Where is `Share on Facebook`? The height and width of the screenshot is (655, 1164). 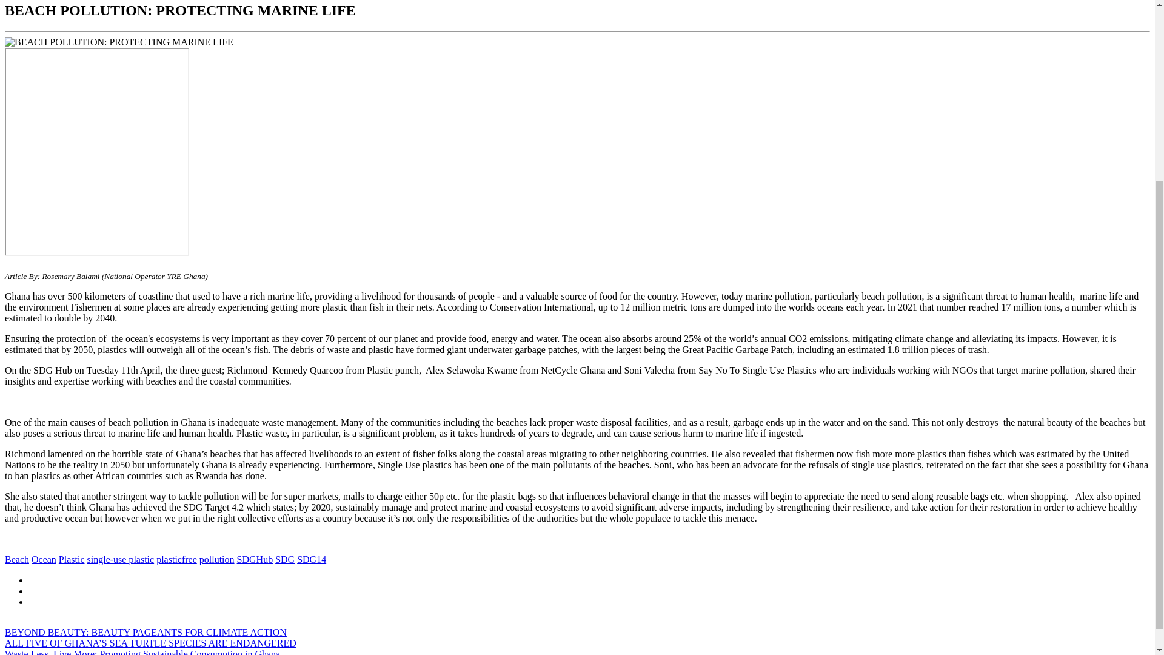 Share on Facebook is located at coordinates (30, 580).